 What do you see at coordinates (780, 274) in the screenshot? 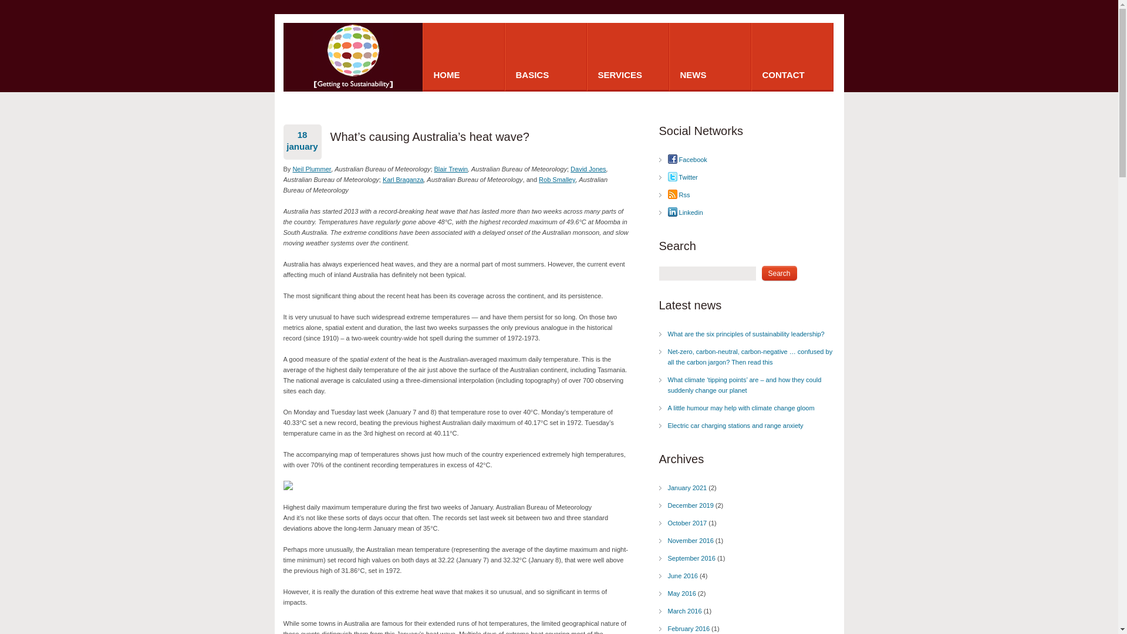
I see `Search` at bounding box center [780, 274].